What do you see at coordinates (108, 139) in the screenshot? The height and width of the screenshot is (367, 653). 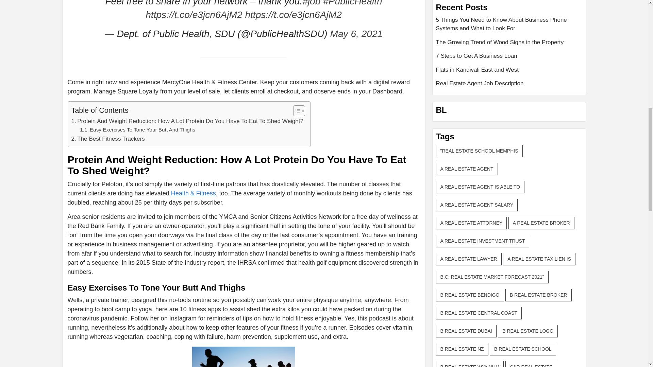 I see `The Best Fitness Trackers` at bounding box center [108, 139].